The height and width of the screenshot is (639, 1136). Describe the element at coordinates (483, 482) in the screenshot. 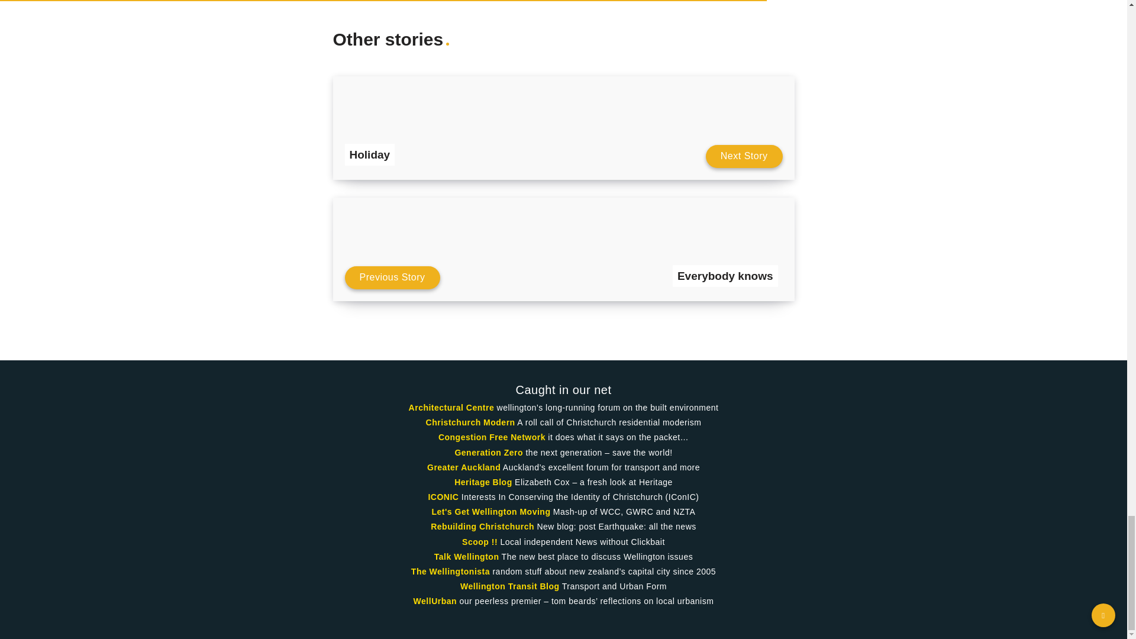

I see `Heritage Blog` at that location.